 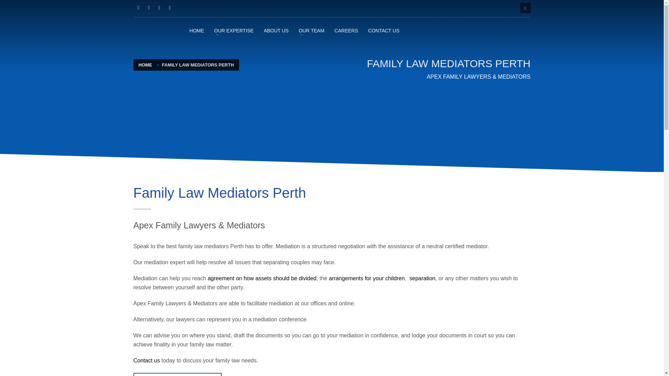 What do you see at coordinates (384, 30) in the screenshot?
I see `CONTACT US` at bounding box center [384, 30].